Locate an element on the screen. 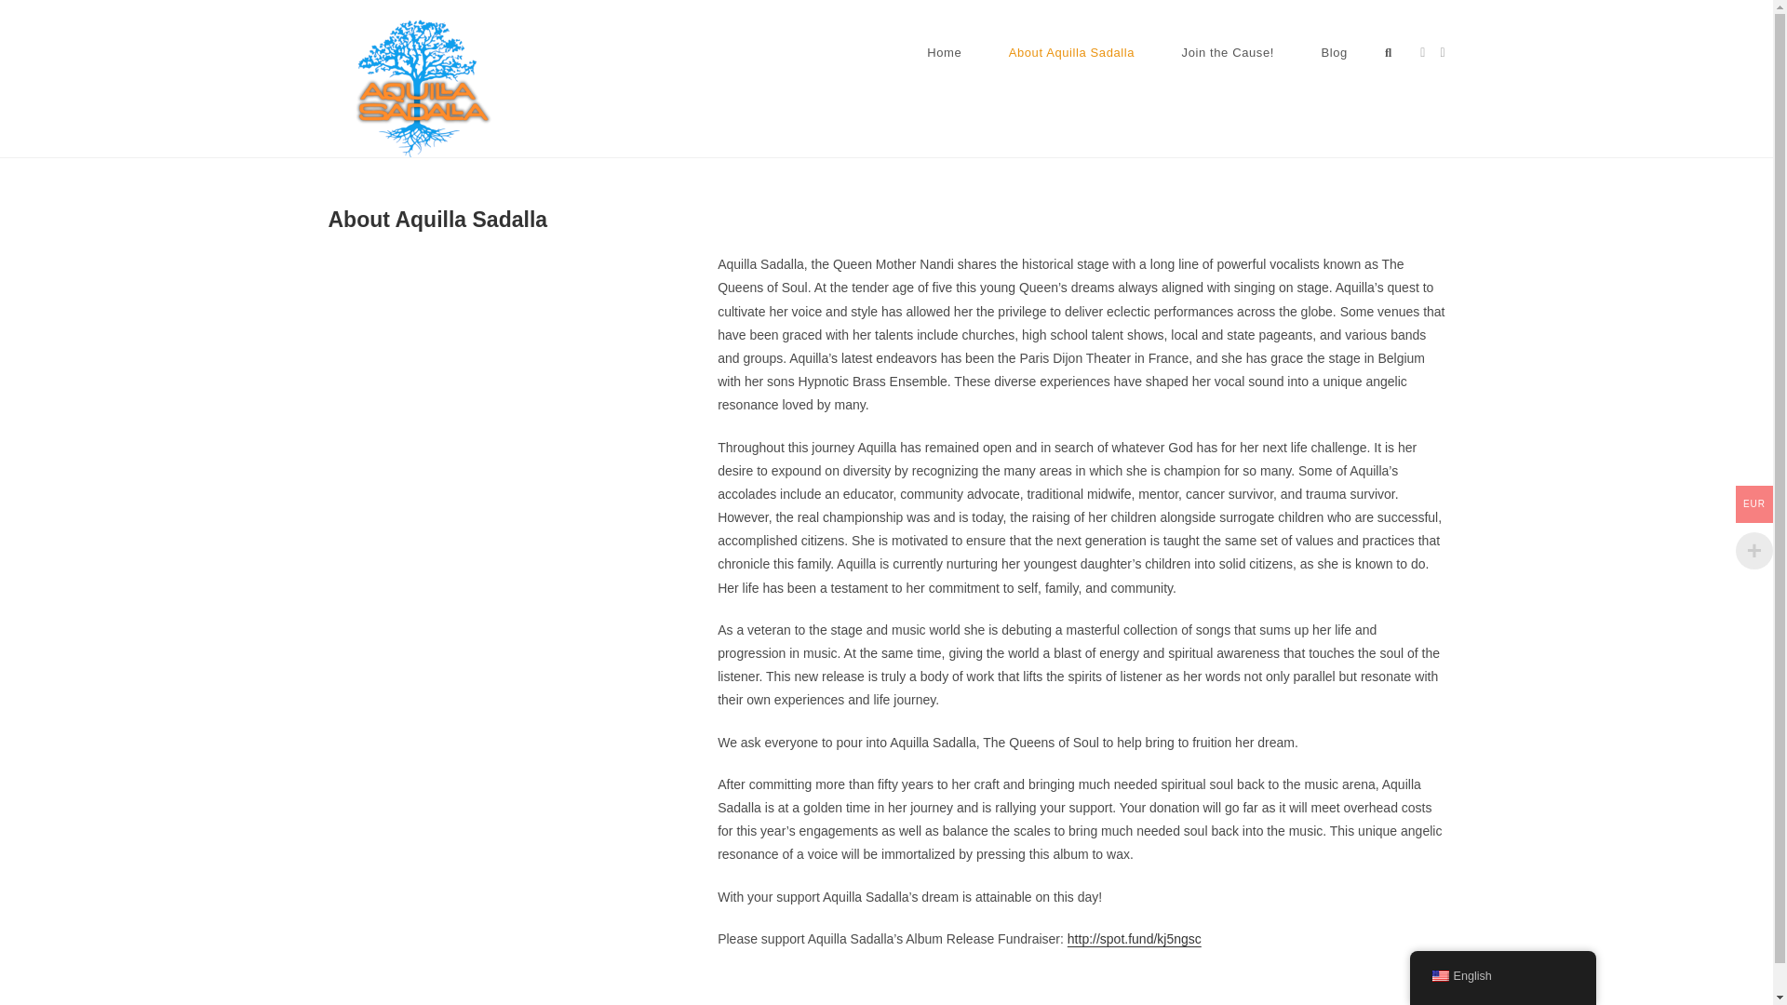 The image size is (1787, 1005). Home is located at coordinates (945, 52).